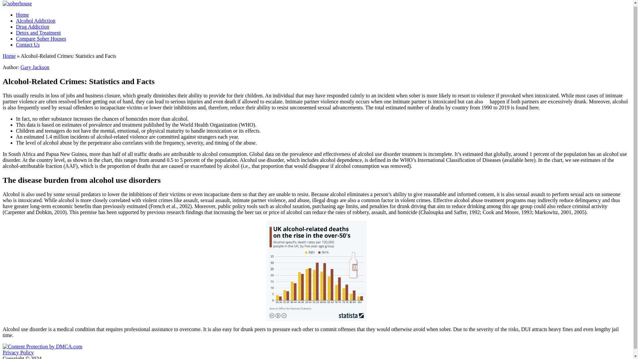  What do you see at coordinates (35, 67) in the screenshot?
I see `Gary Jackson` at bounding box center [35, 67].